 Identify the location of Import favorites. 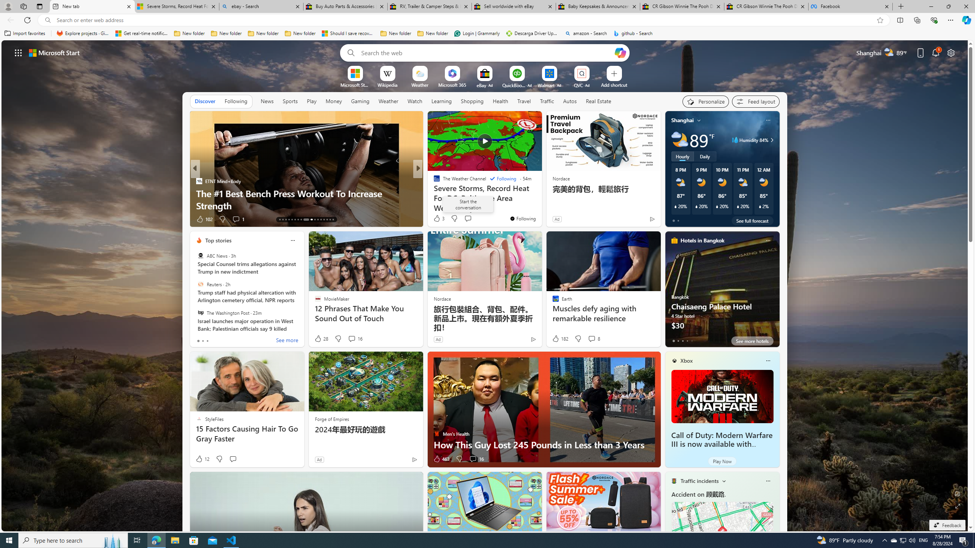
(25, 33).